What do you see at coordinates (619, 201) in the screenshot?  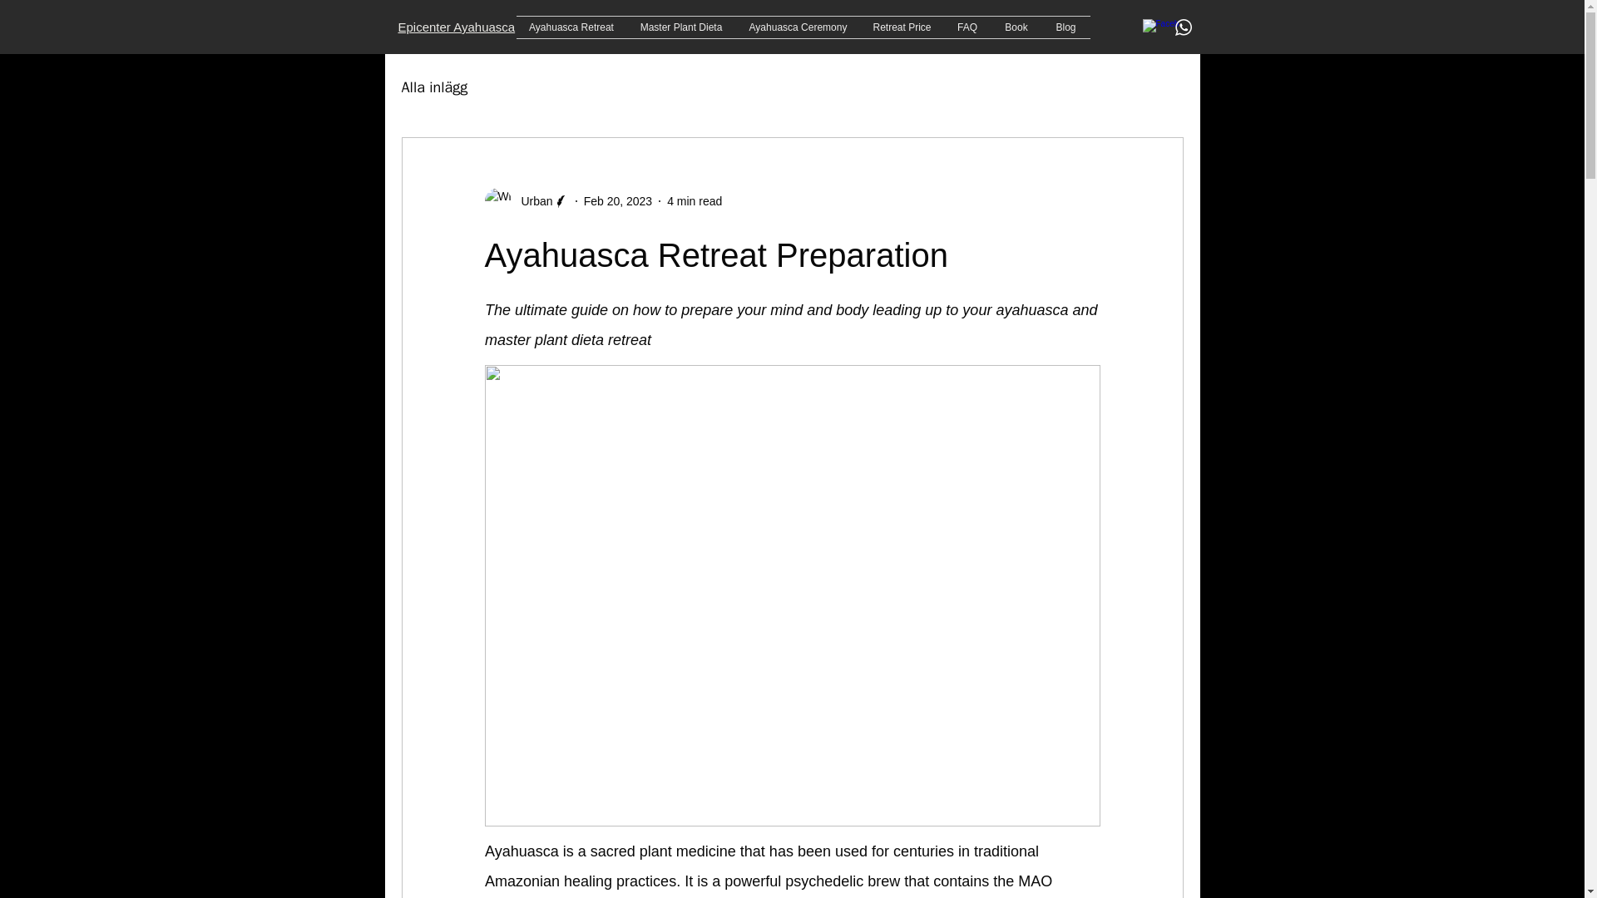 I see `Feb 20, 2023` at bounding box center [619, 201].